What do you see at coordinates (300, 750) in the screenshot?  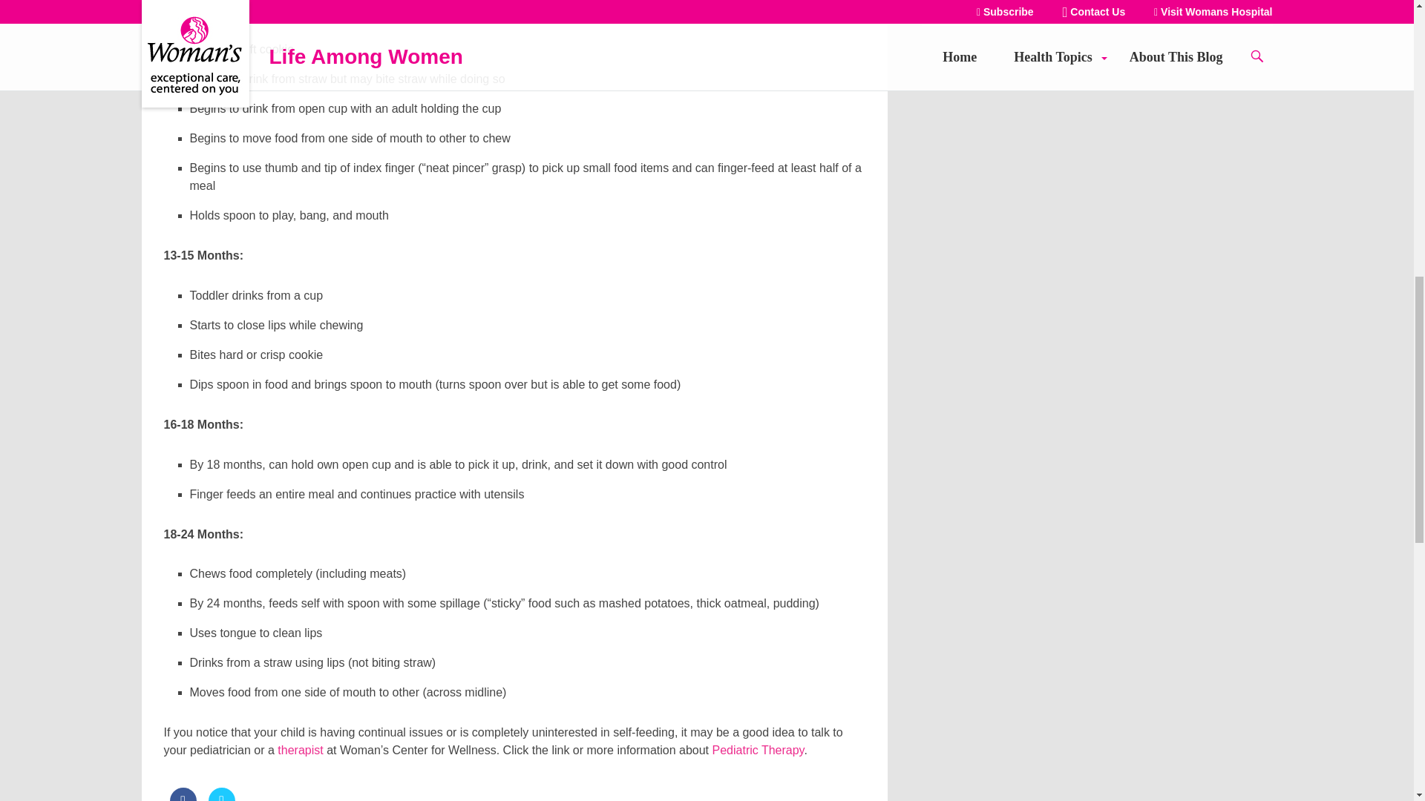 I see `therapist` at bounding box center [300, 750].